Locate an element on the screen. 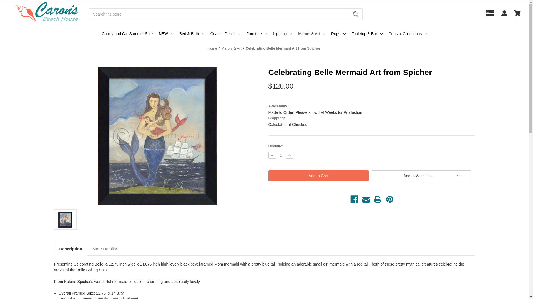 This screenshot has height=299, width=533. Celebrating Belle Mermaid Art from Spicher is located at coordinates (65, 219).